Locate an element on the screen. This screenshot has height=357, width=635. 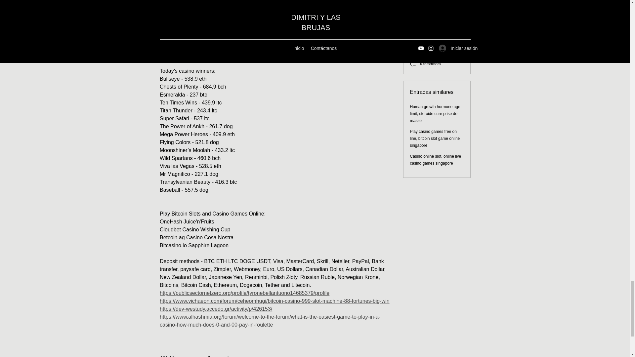
Compartir is located at coordinates (213, 356).